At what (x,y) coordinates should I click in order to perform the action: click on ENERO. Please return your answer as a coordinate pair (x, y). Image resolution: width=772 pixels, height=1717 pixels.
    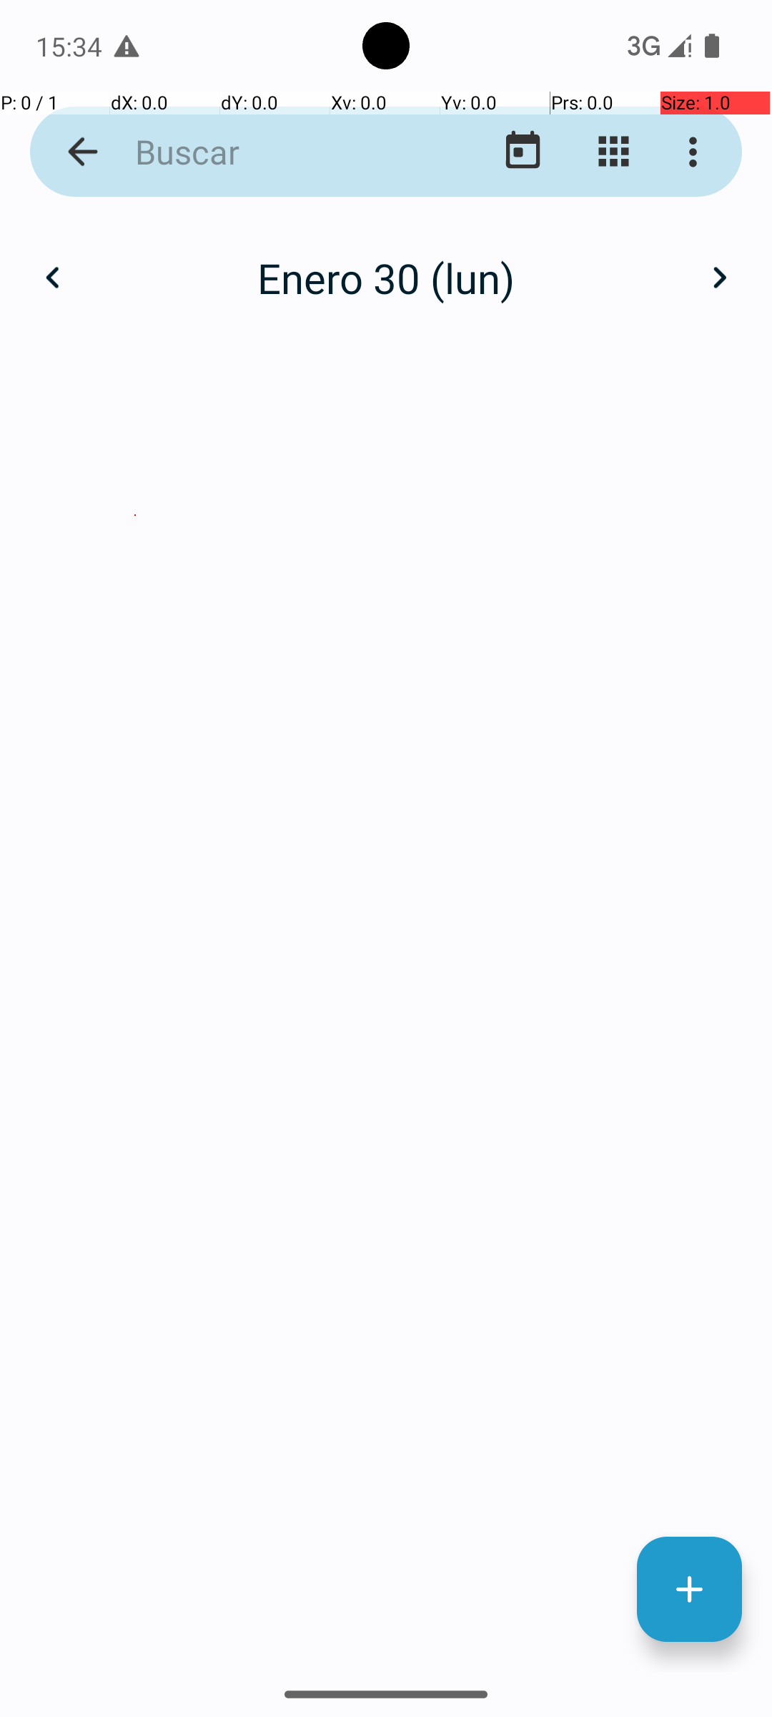
    Looking at the image, I should click on (135, 351).